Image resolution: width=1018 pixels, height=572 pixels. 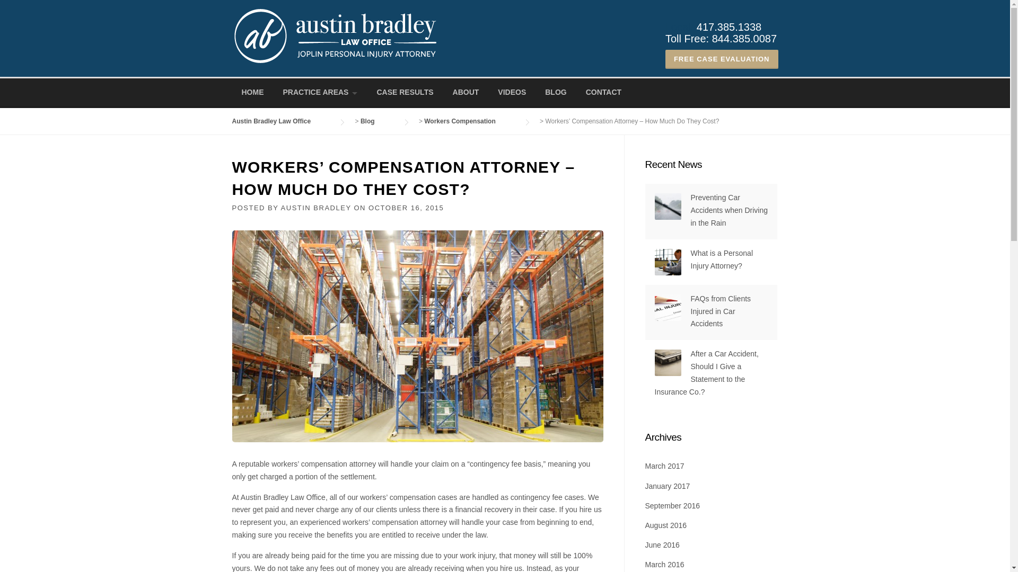 I want to click on Blog, so click(x=378, y=121).